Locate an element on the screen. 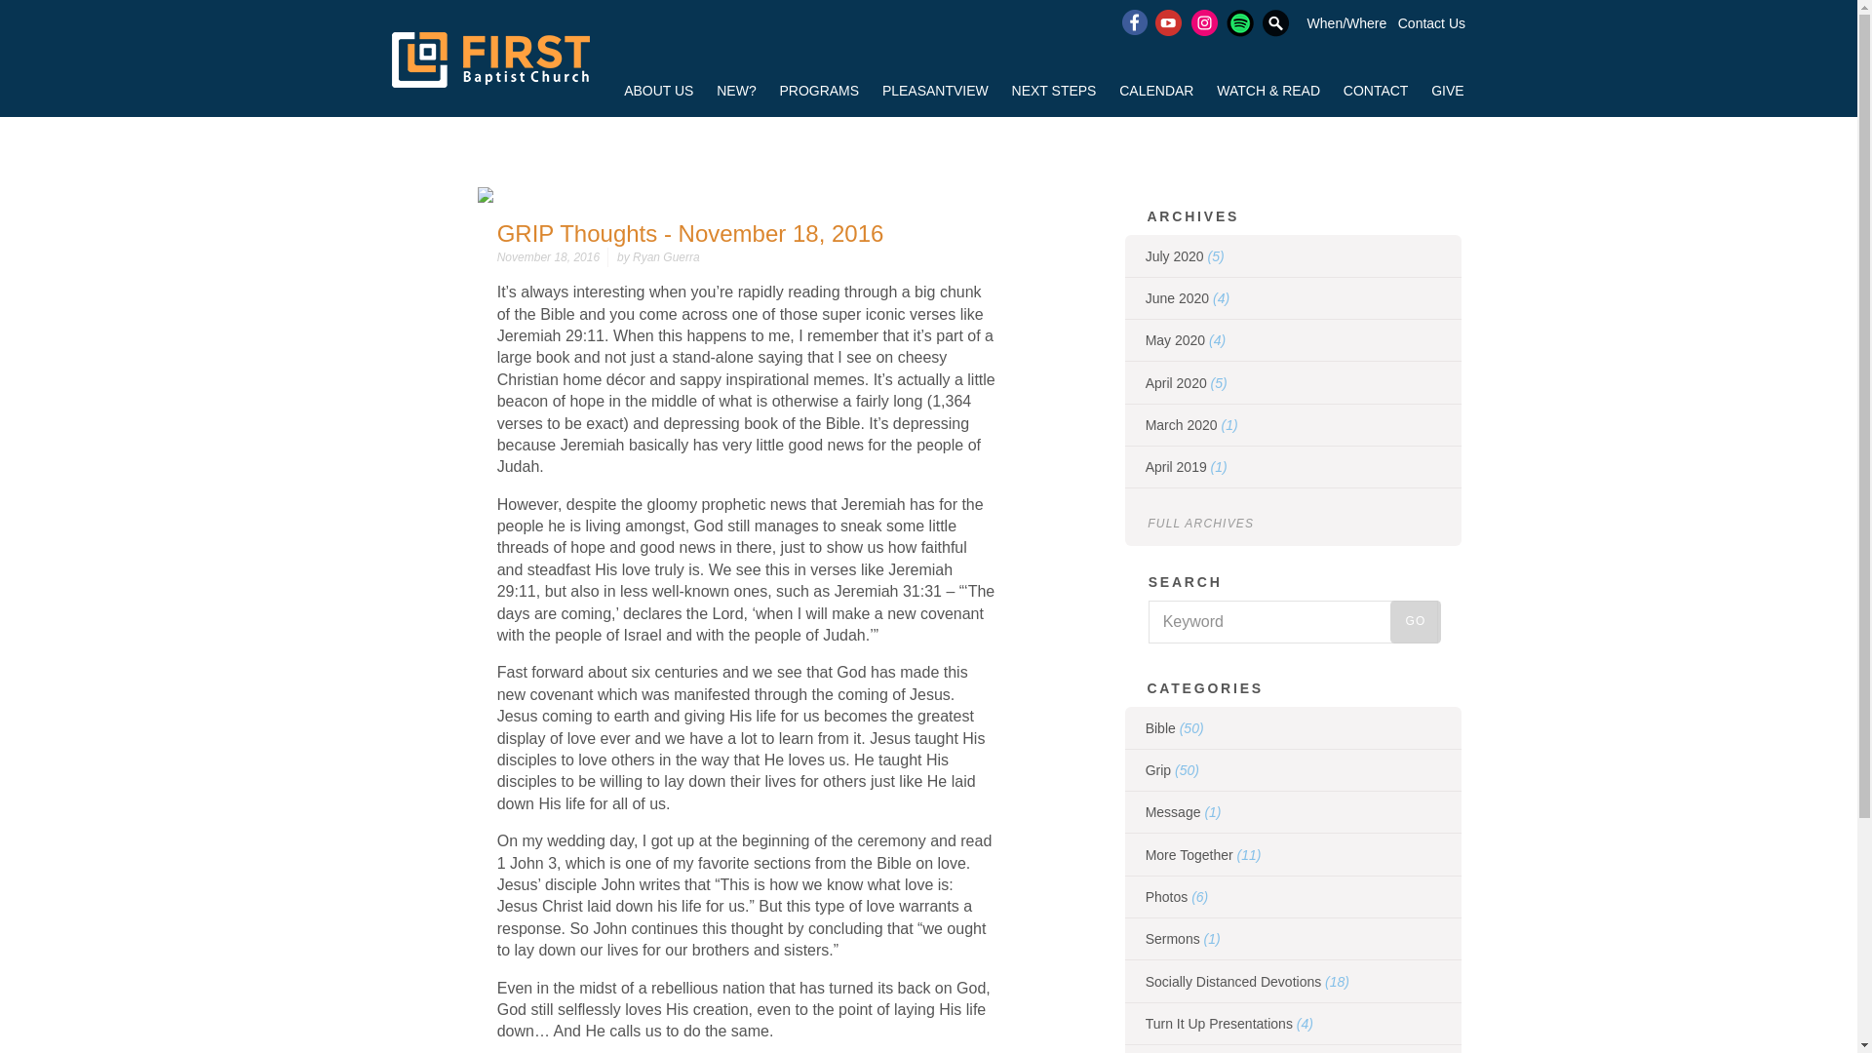  First Baptist Church Lloydminster is located at coordinates (583, 58).